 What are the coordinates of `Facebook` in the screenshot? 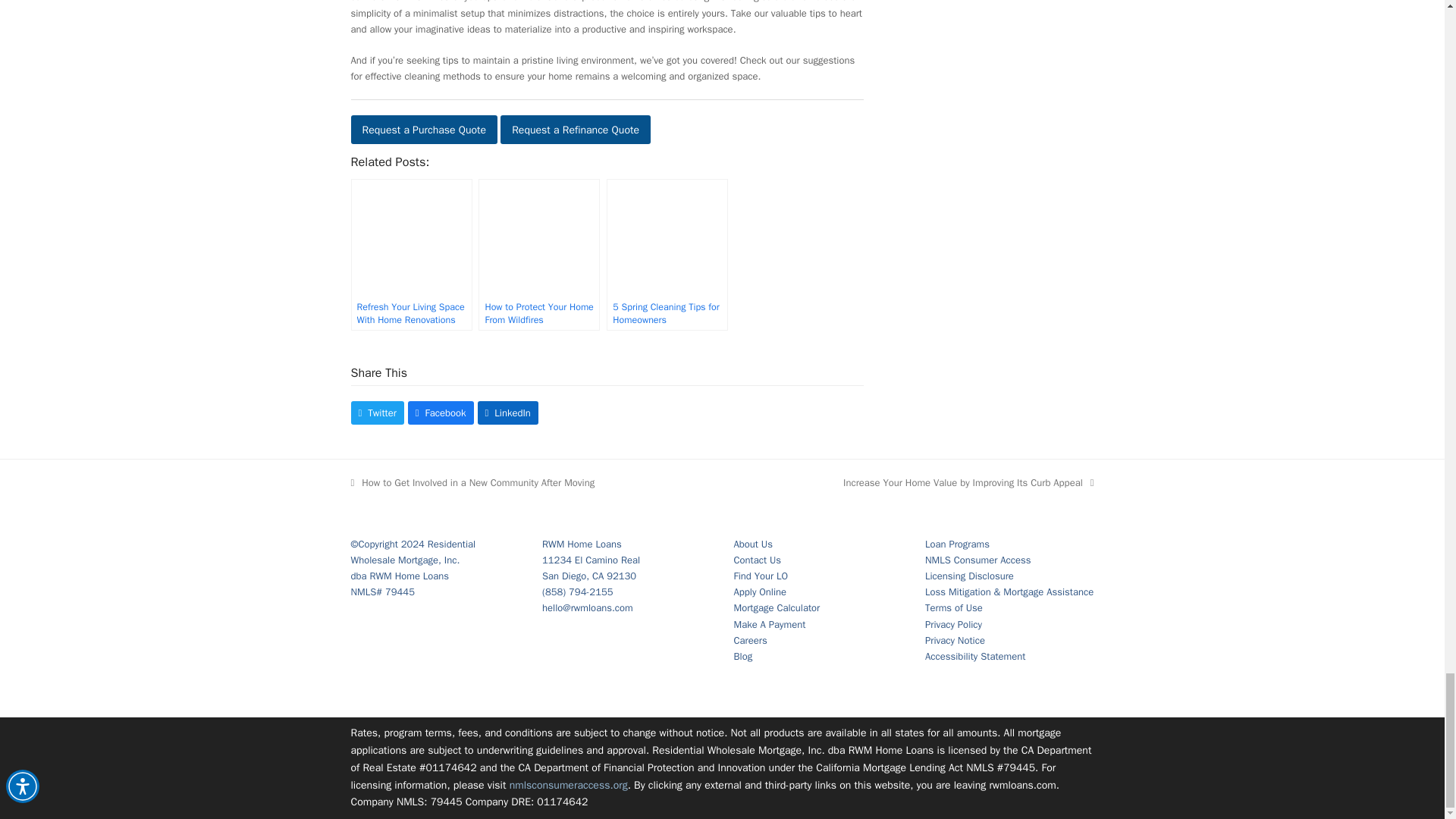 It's located at (441, 413).